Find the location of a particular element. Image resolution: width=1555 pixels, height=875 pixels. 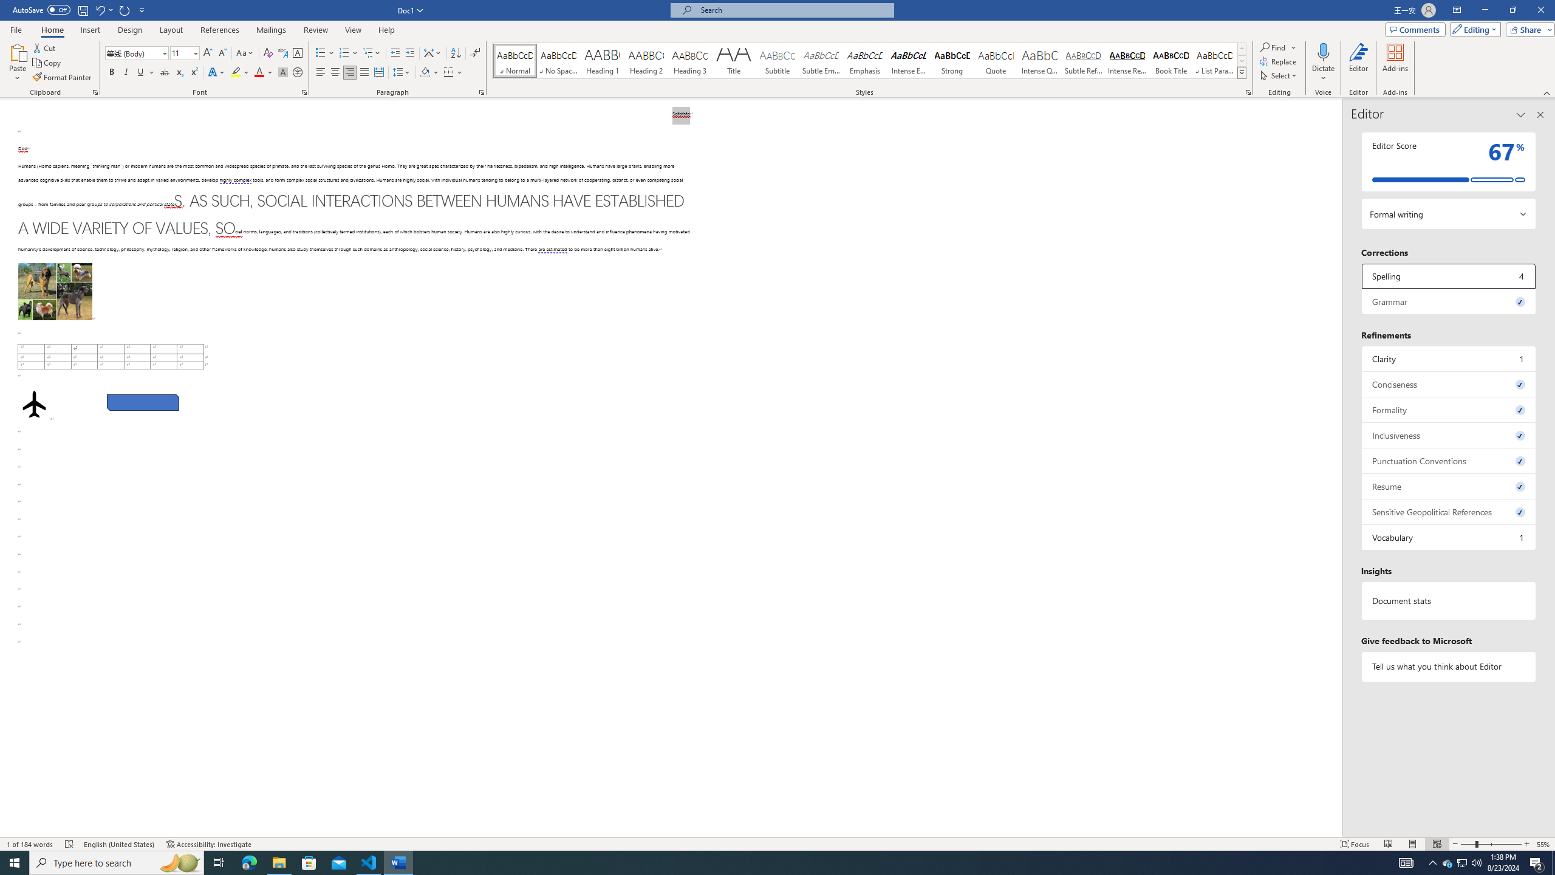

Grammar, 0 issues. Press space or enter to review items. is located at coordinates (1449, 301).